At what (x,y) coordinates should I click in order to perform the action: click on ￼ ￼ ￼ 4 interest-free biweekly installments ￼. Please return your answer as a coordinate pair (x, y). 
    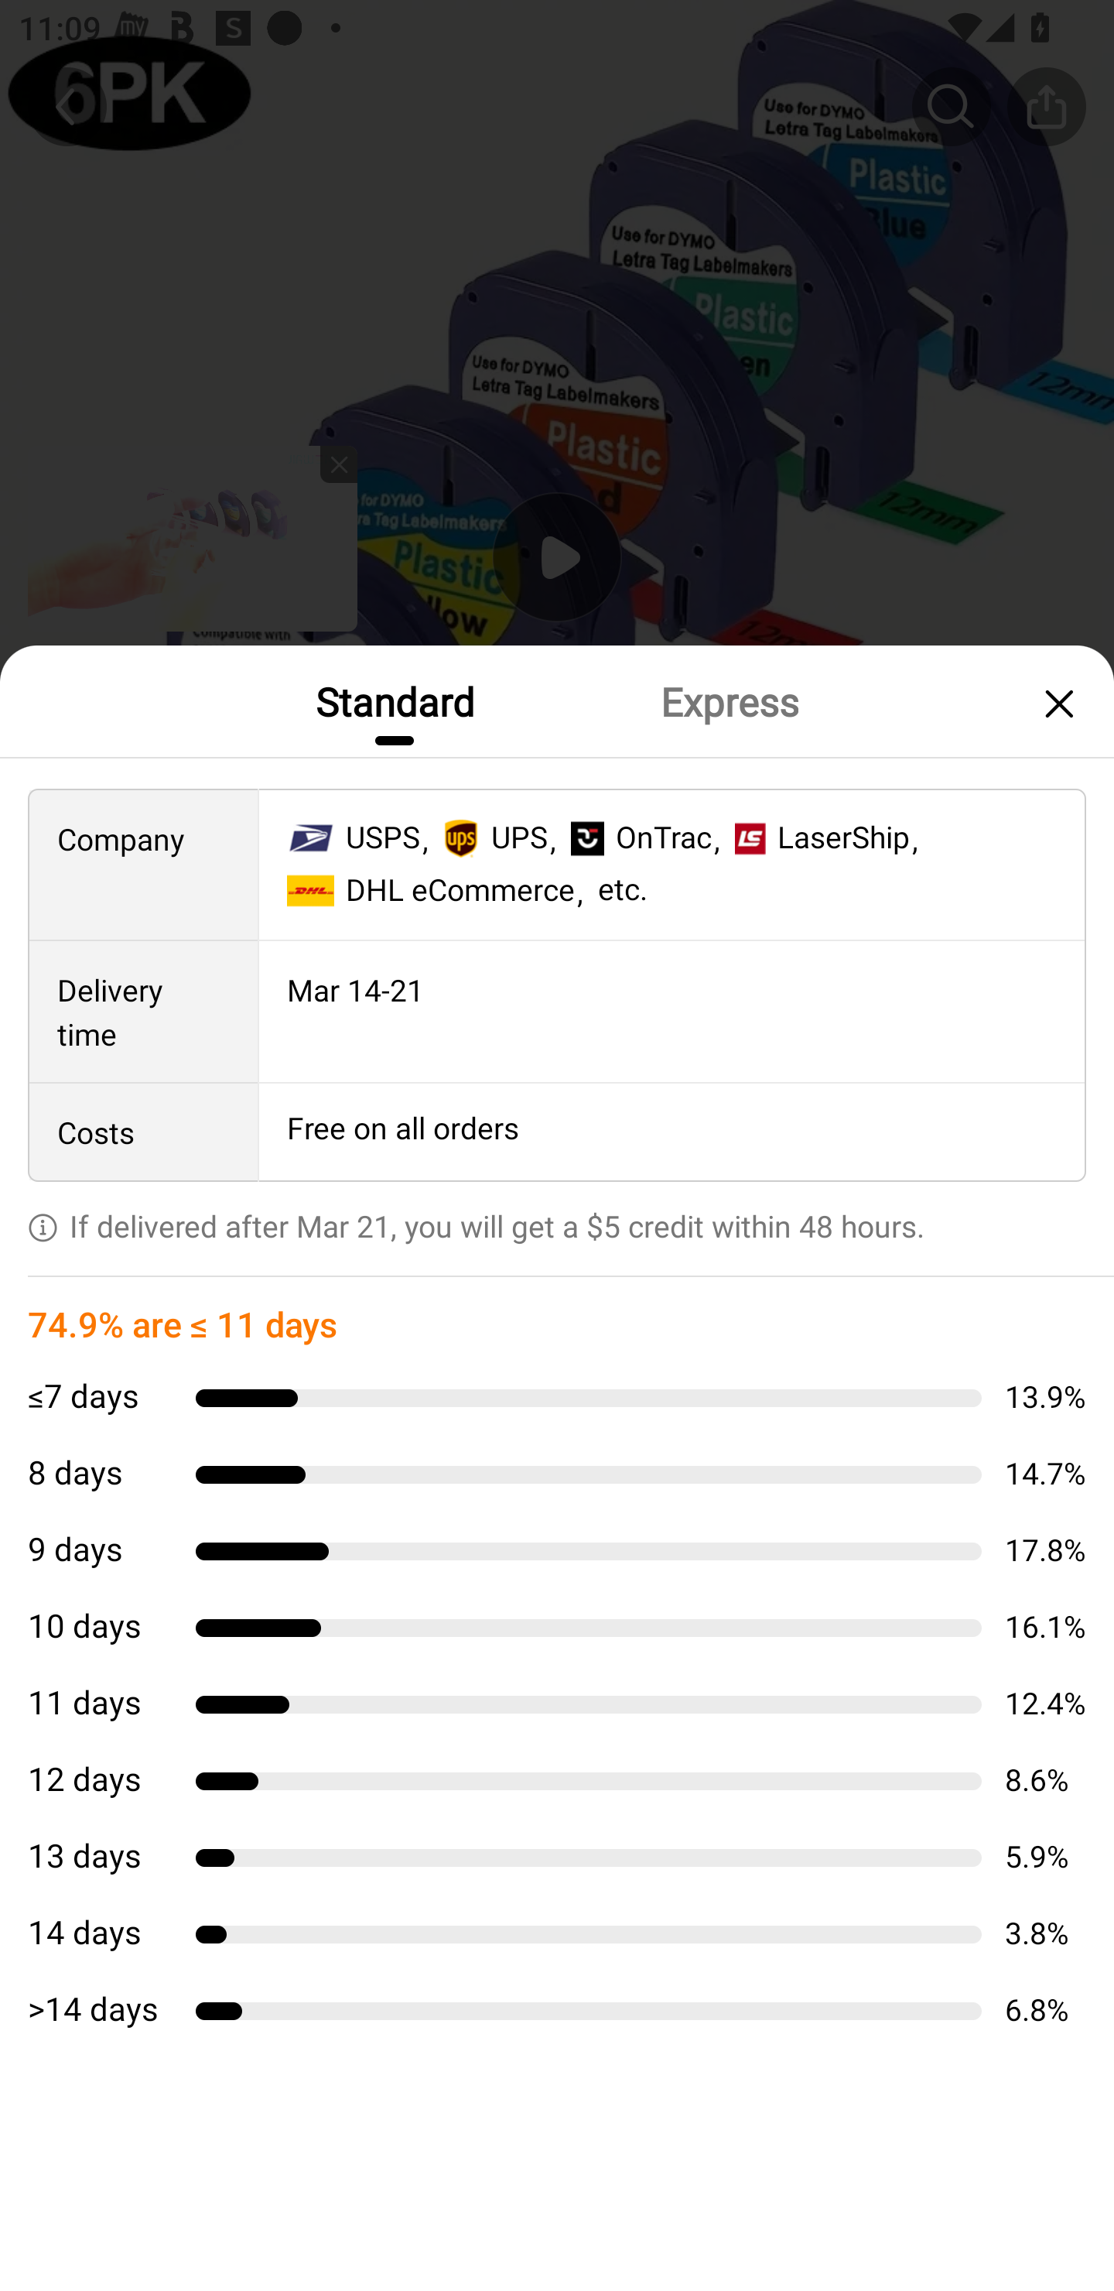
    Looking at the image, I should click on (557, 1319).